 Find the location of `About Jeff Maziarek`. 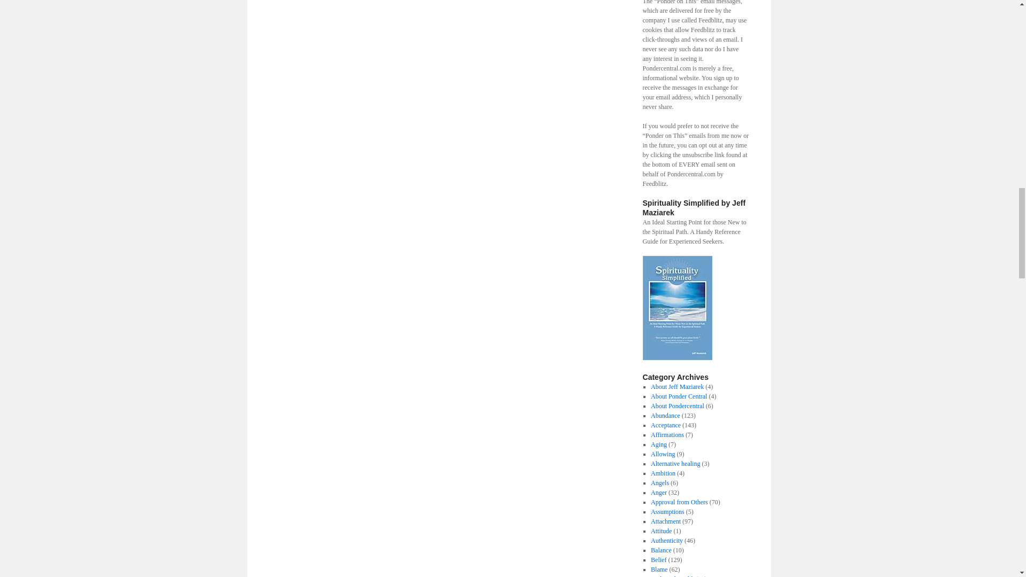

About Jeff Maziarek is located at coordinates (677, 387).